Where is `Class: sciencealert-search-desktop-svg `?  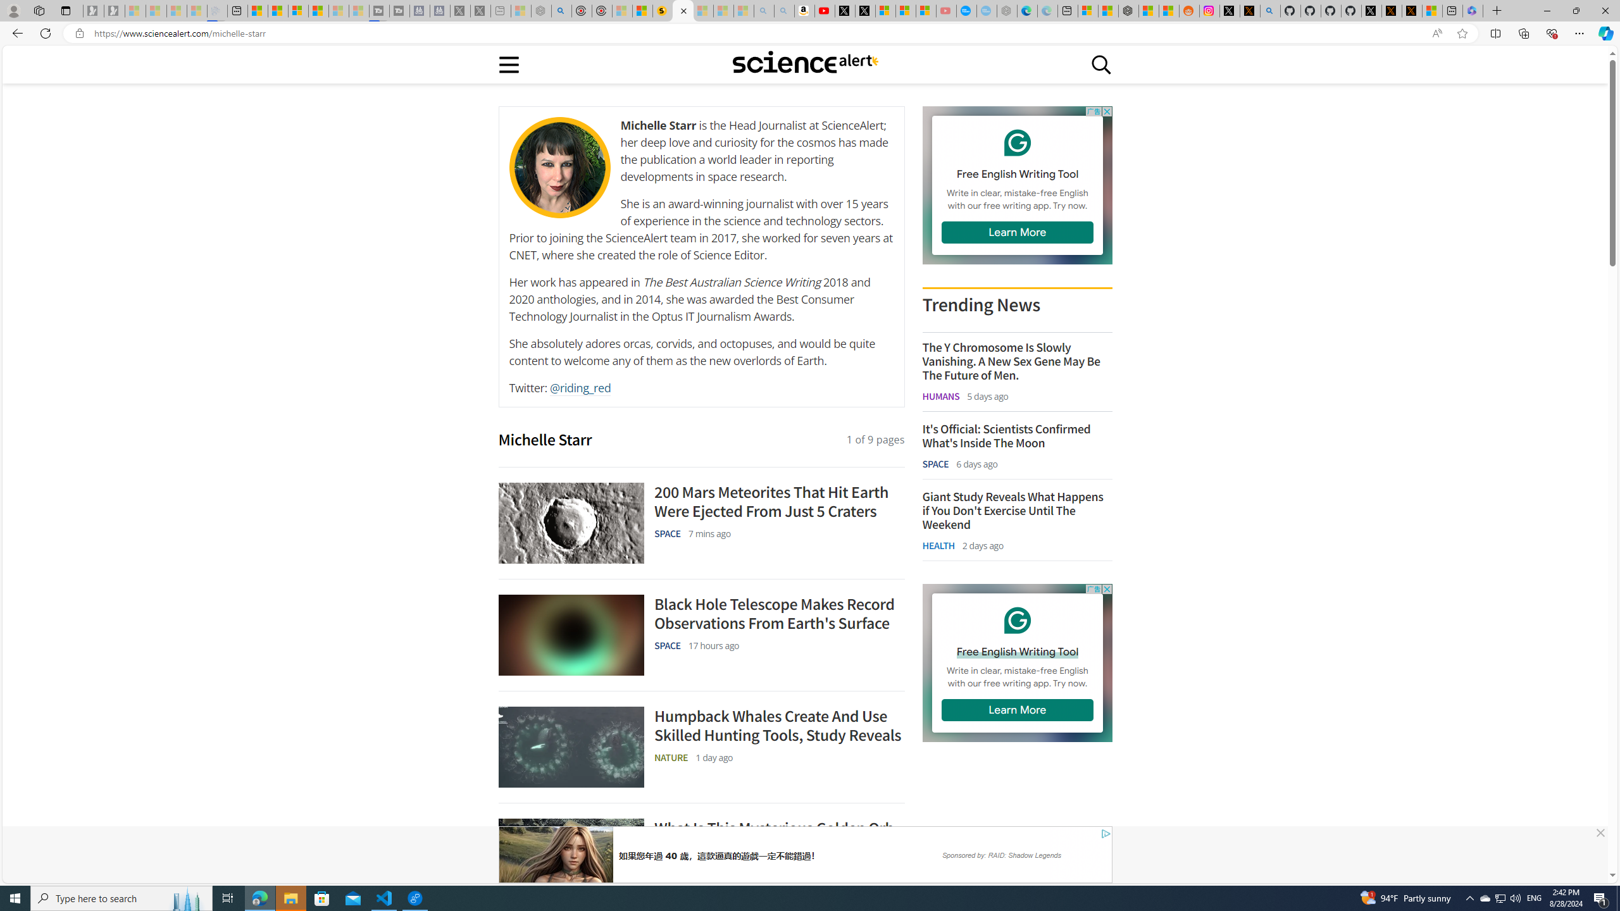
Class: sciencealert-search-desktop-svg  is located at coordinates (1101, 64).